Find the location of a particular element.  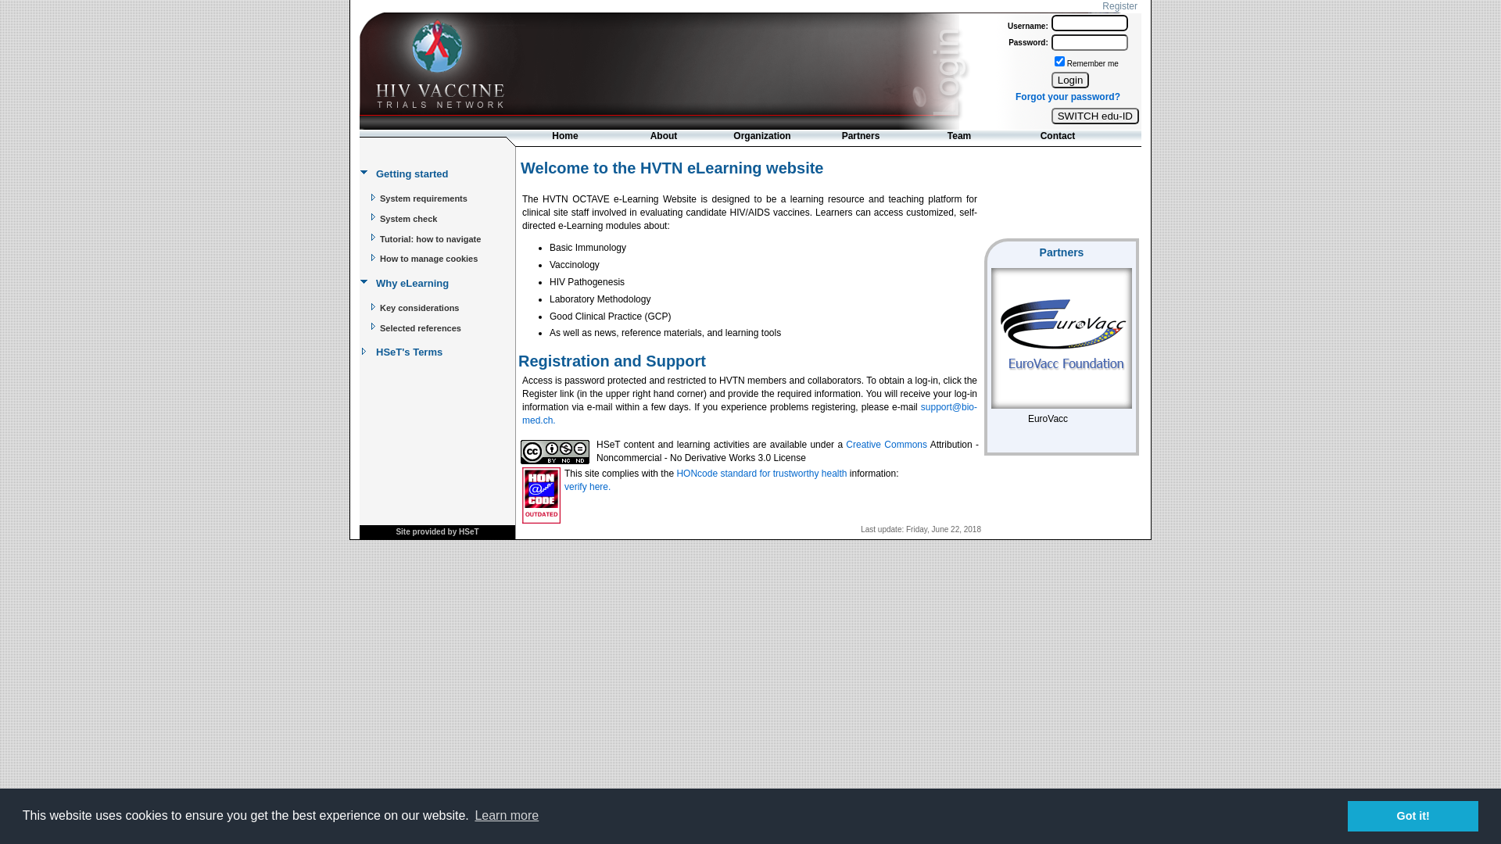

Partners is located at coordinates (861, 138).